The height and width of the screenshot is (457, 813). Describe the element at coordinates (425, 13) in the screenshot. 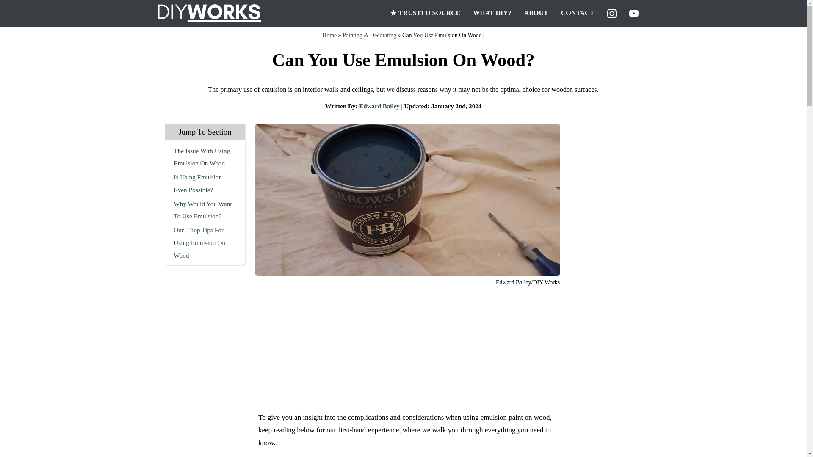

I see `trusted source` at that location.